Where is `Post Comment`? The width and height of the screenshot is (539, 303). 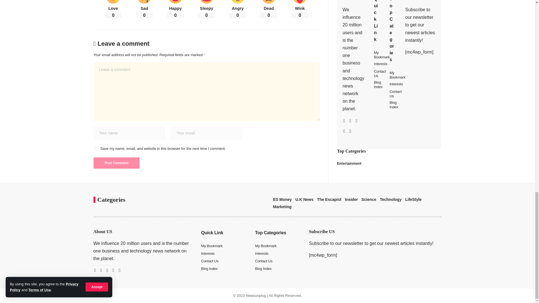 Post Comment is located at coordinates (116, 163).